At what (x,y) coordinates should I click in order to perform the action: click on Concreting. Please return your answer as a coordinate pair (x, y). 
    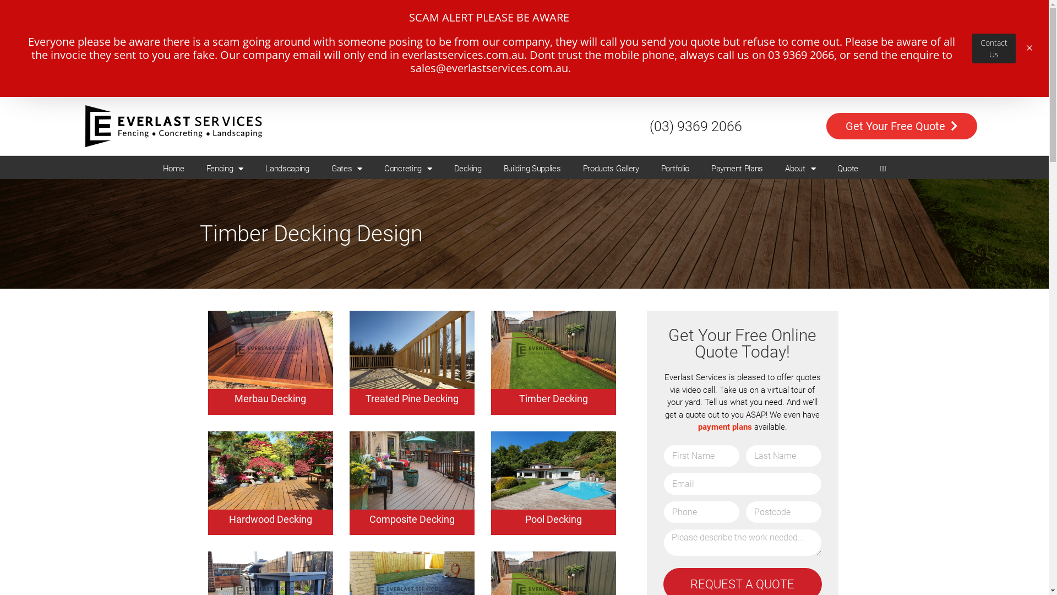
    Looking at the image, I should click on (408, 72).